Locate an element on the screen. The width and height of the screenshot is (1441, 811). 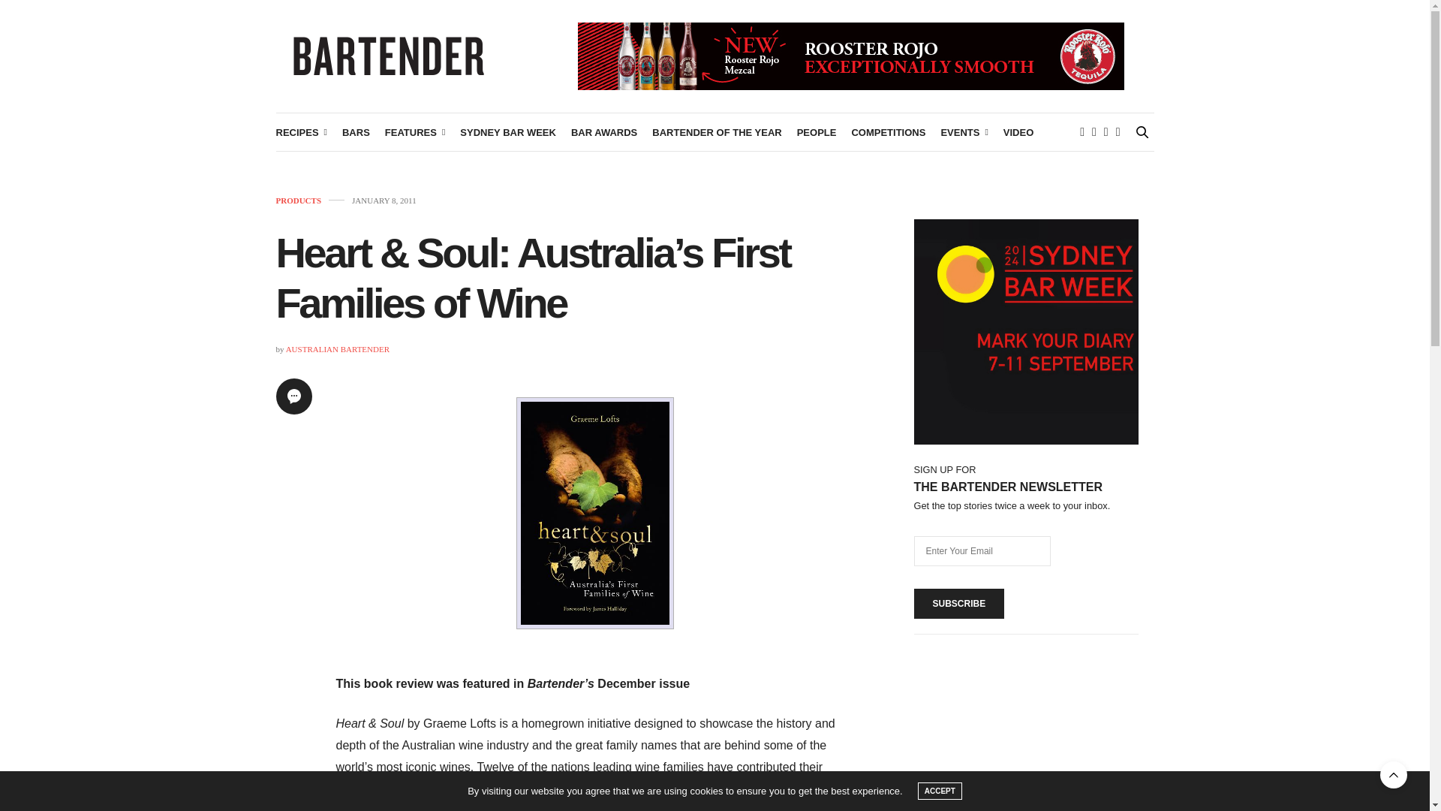
Subscribe is located at coordinates (959, 604).